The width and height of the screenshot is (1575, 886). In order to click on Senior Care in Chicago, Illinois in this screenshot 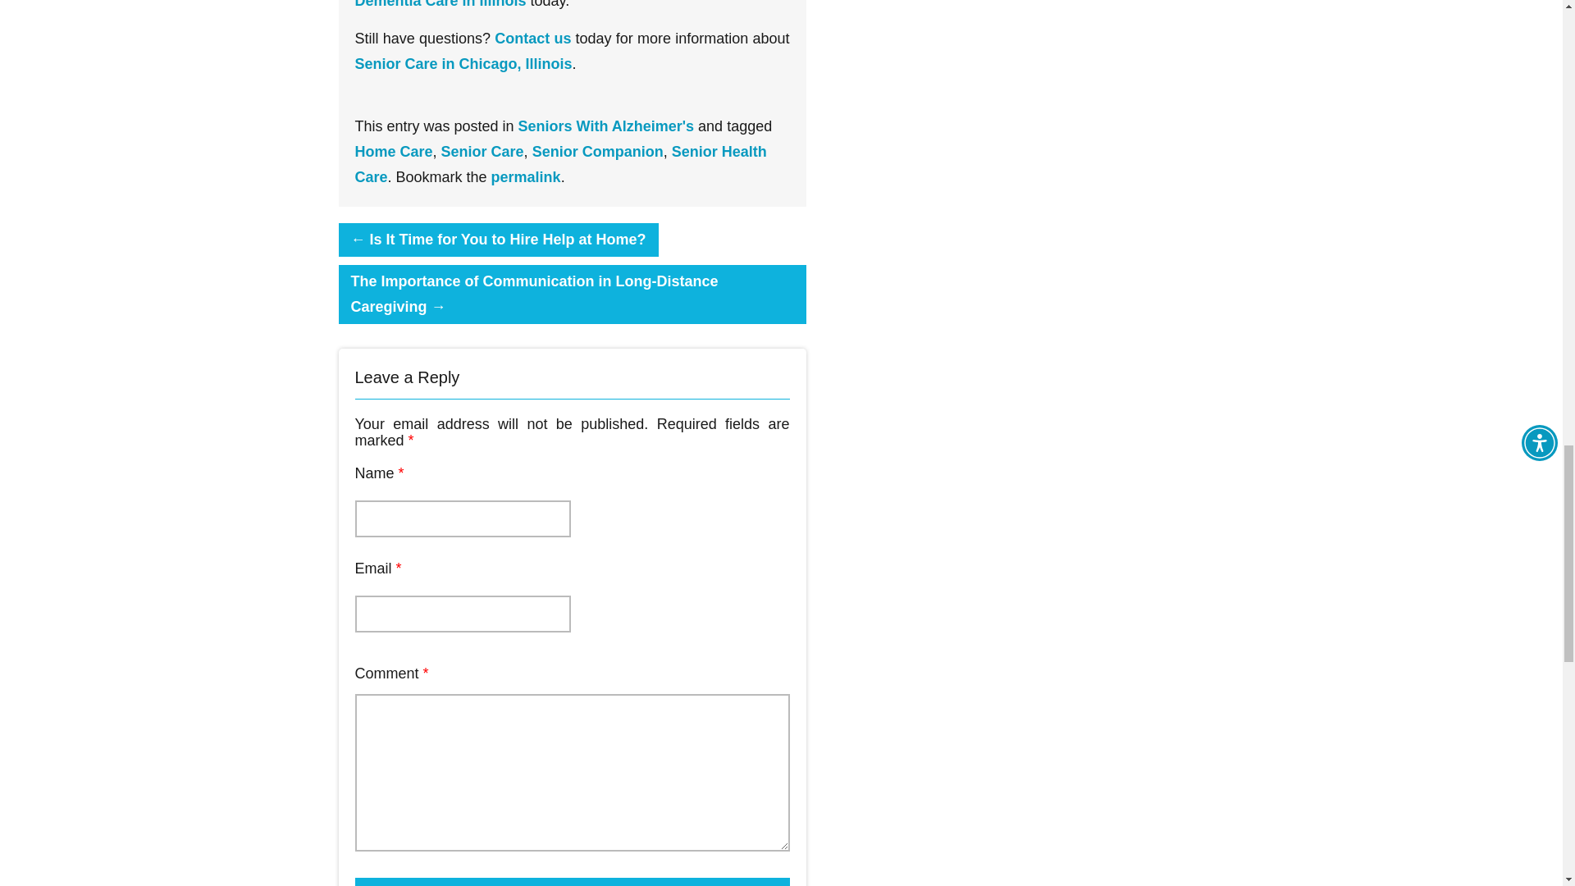, I will do `click(463, 64)`.